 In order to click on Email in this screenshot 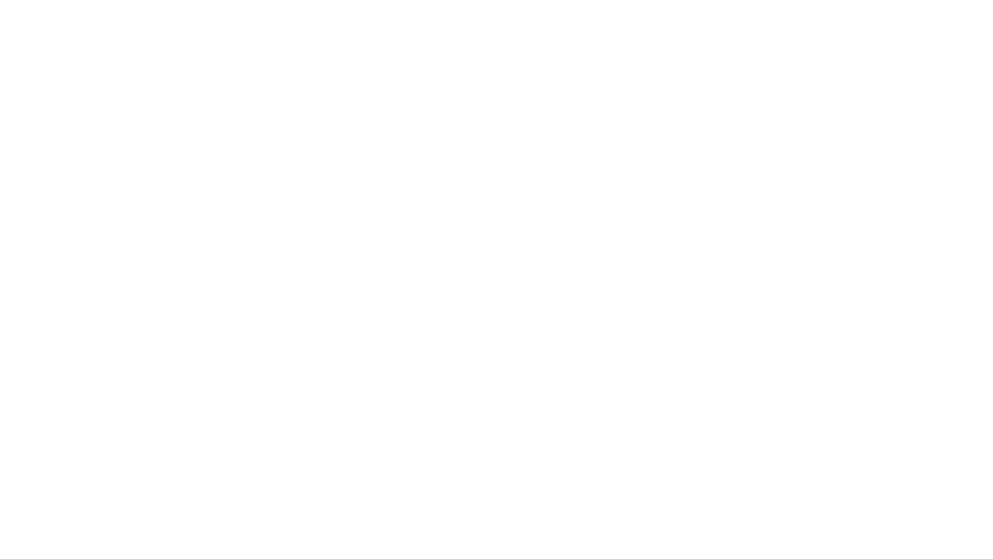, I will do `click(954, 153)`.